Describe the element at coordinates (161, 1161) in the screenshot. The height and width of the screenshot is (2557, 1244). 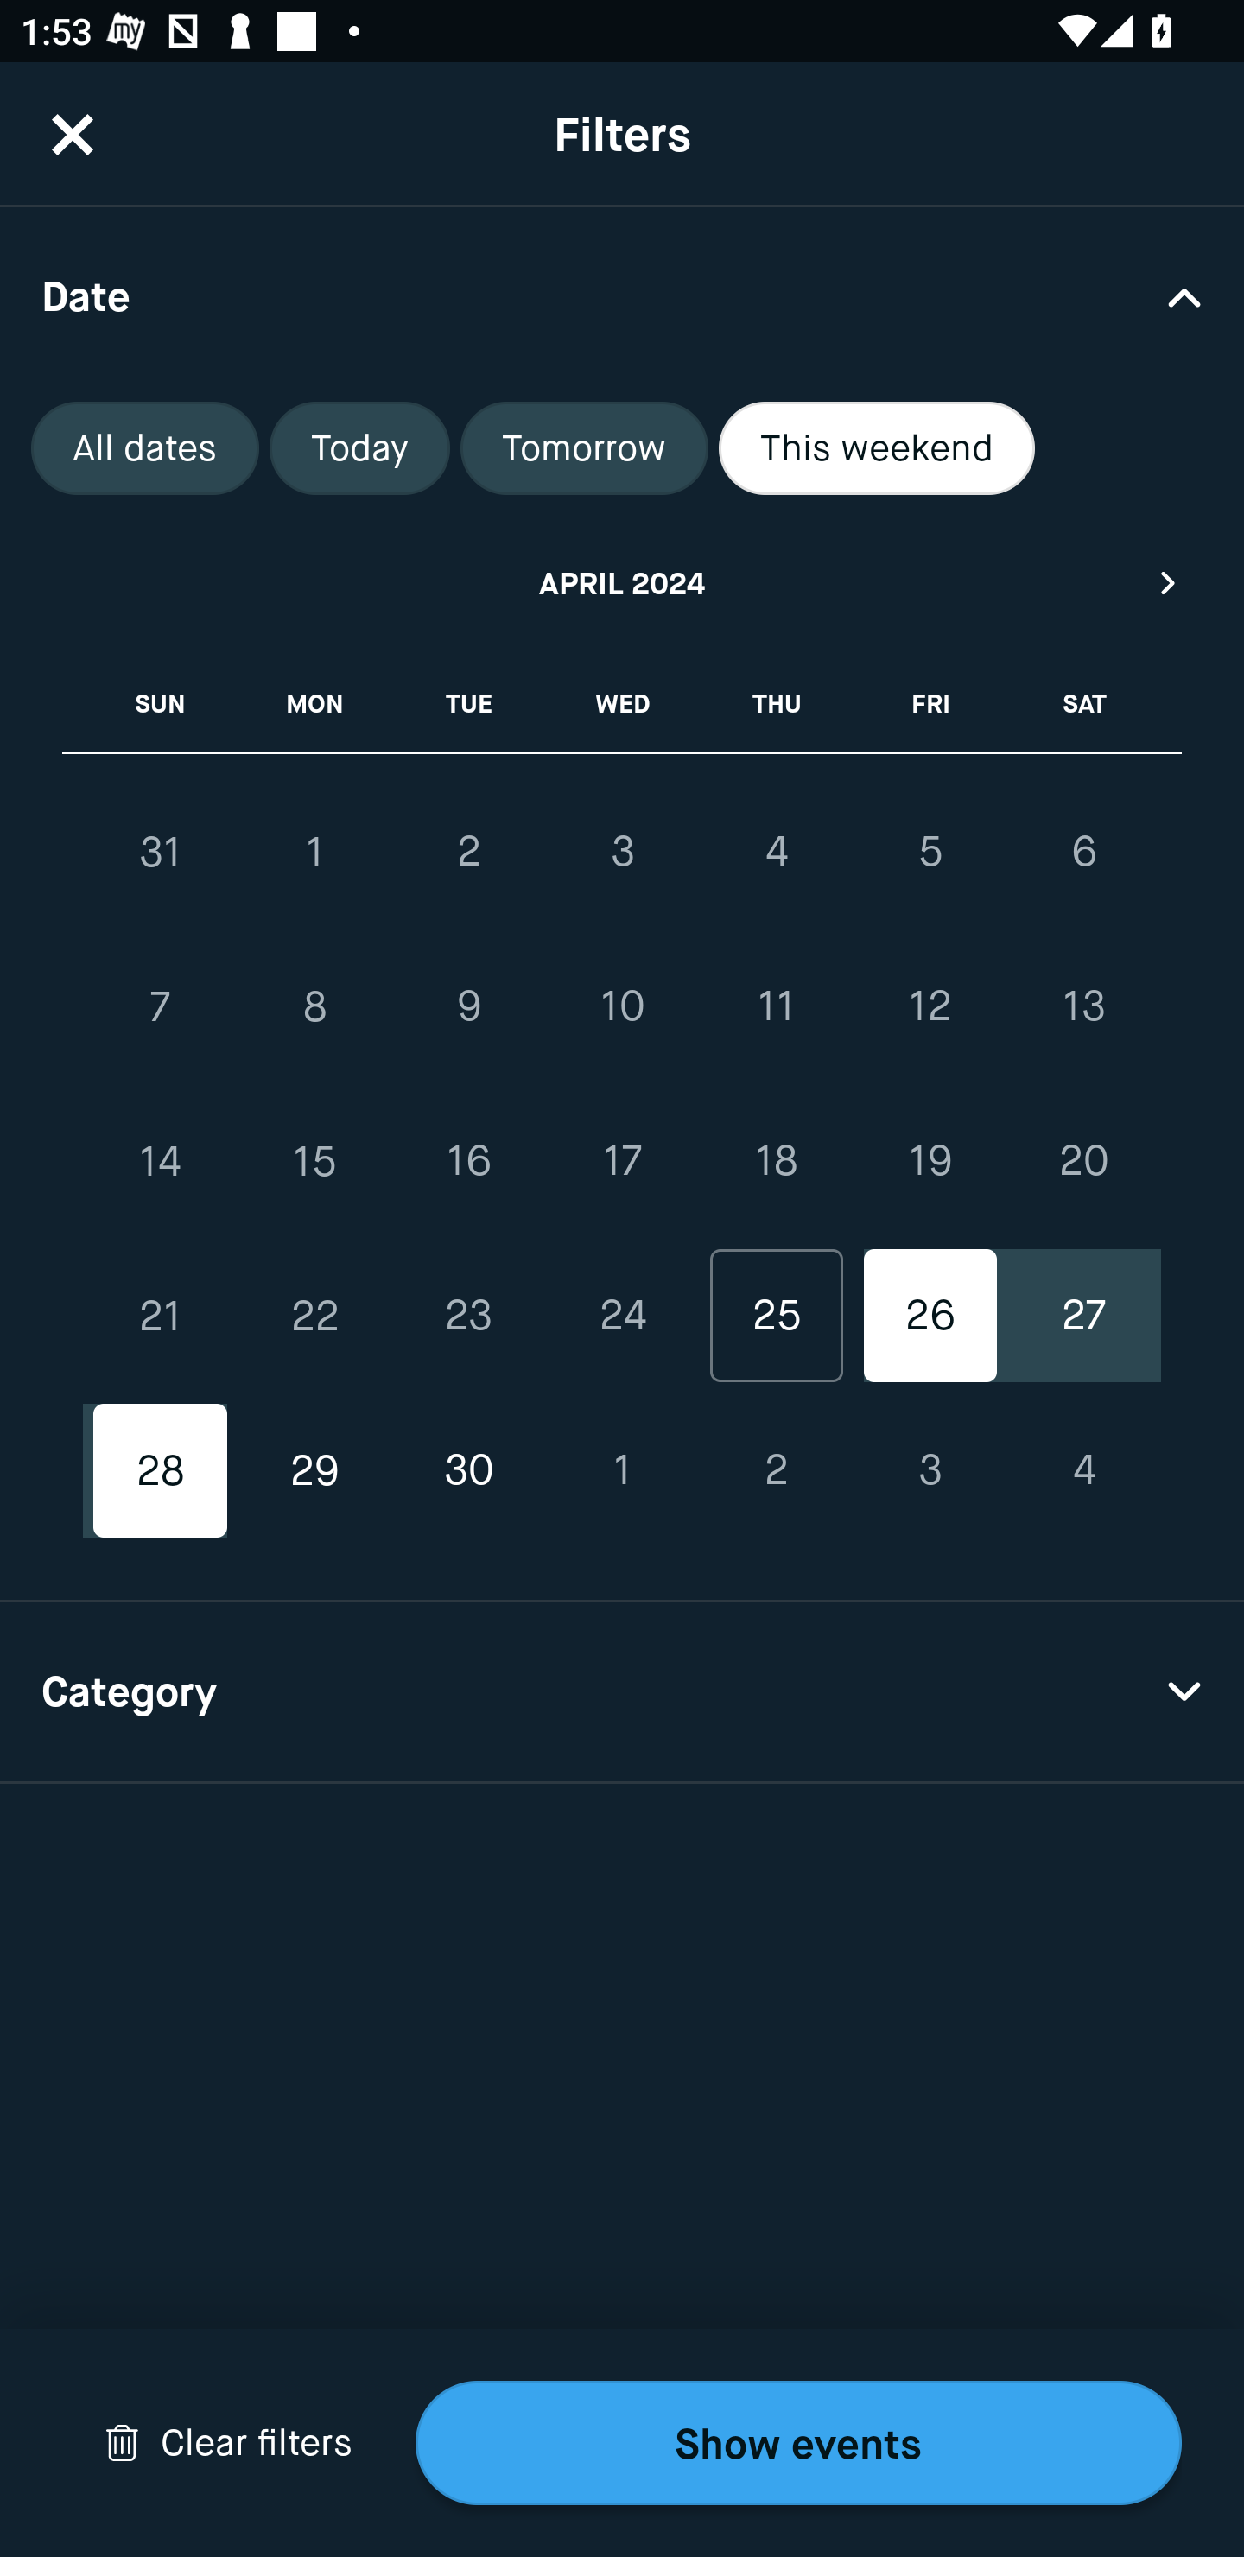
I see `14` at that location.